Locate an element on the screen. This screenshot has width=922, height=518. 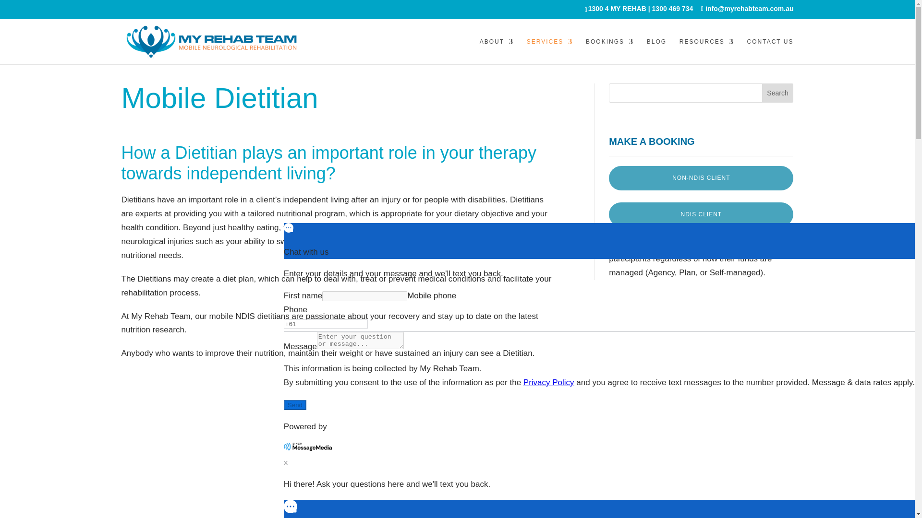
1300 4 MY REHAB is located at coordinates (617, 8).